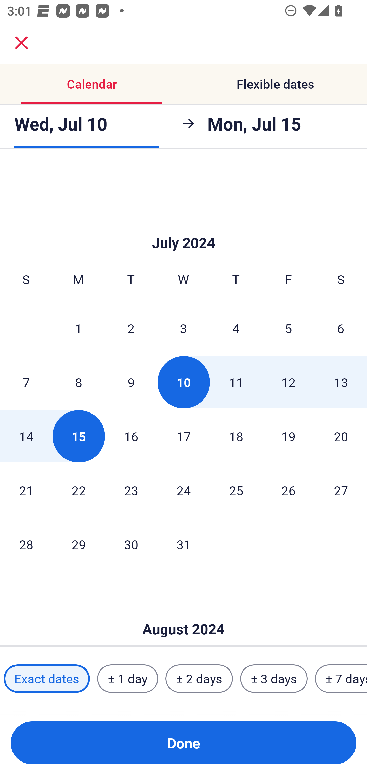  Describe the element at coordinates (341, 436) in the screenshot. I see `20 Saturday, July 20, 2024` at that location.